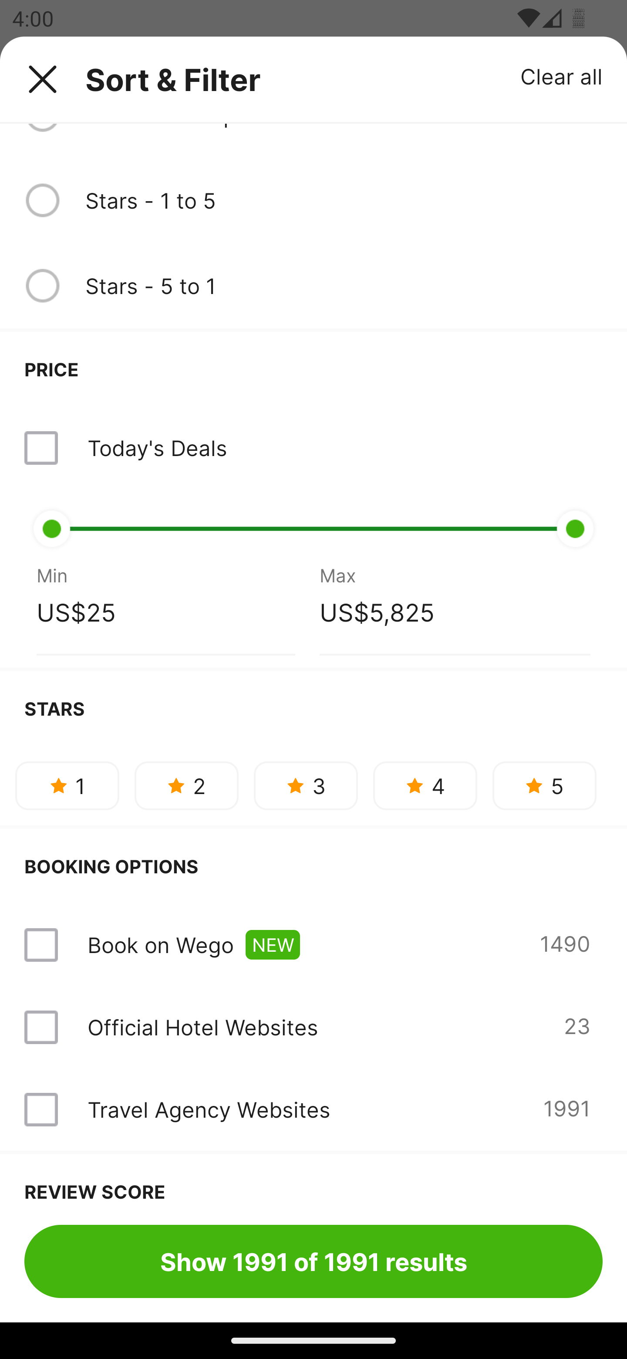 This screenshot has width=627, height=1359. Describe the element at coordinates (306, 785) in the screenshot. I see `3` at that location.